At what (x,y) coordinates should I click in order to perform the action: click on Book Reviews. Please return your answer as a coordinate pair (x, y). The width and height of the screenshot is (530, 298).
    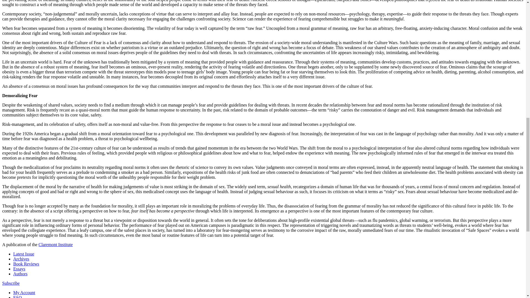
    Looking at the image, I should click on (26, 264).